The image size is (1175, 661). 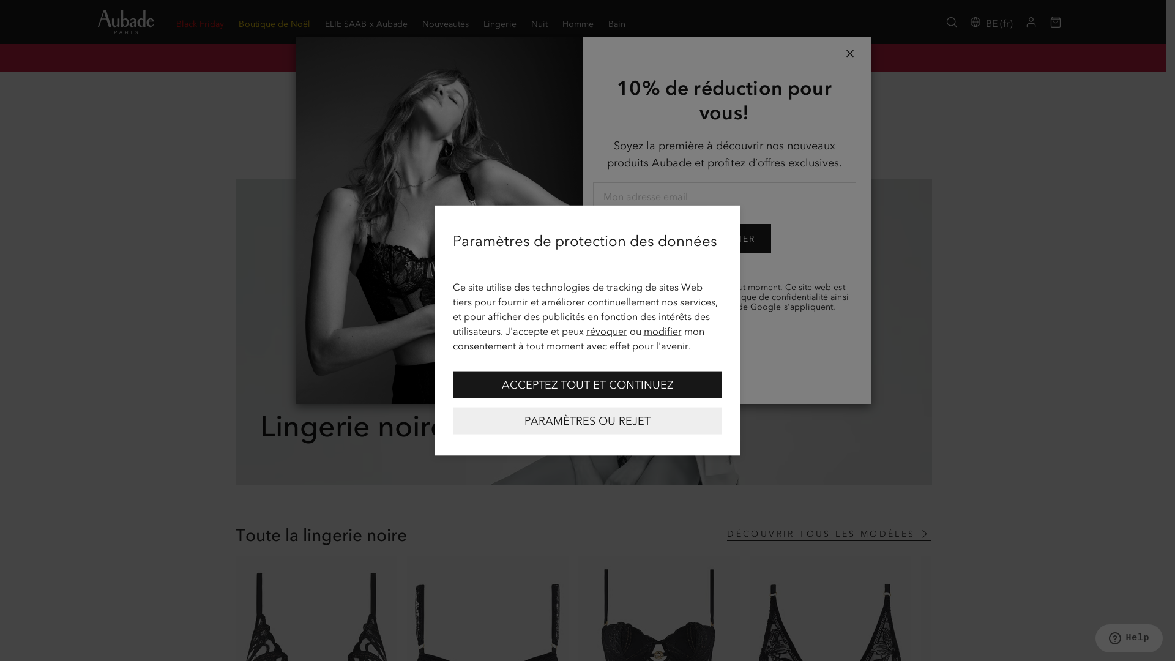 I want to click on Lingerie, so click(x=499, y=22).